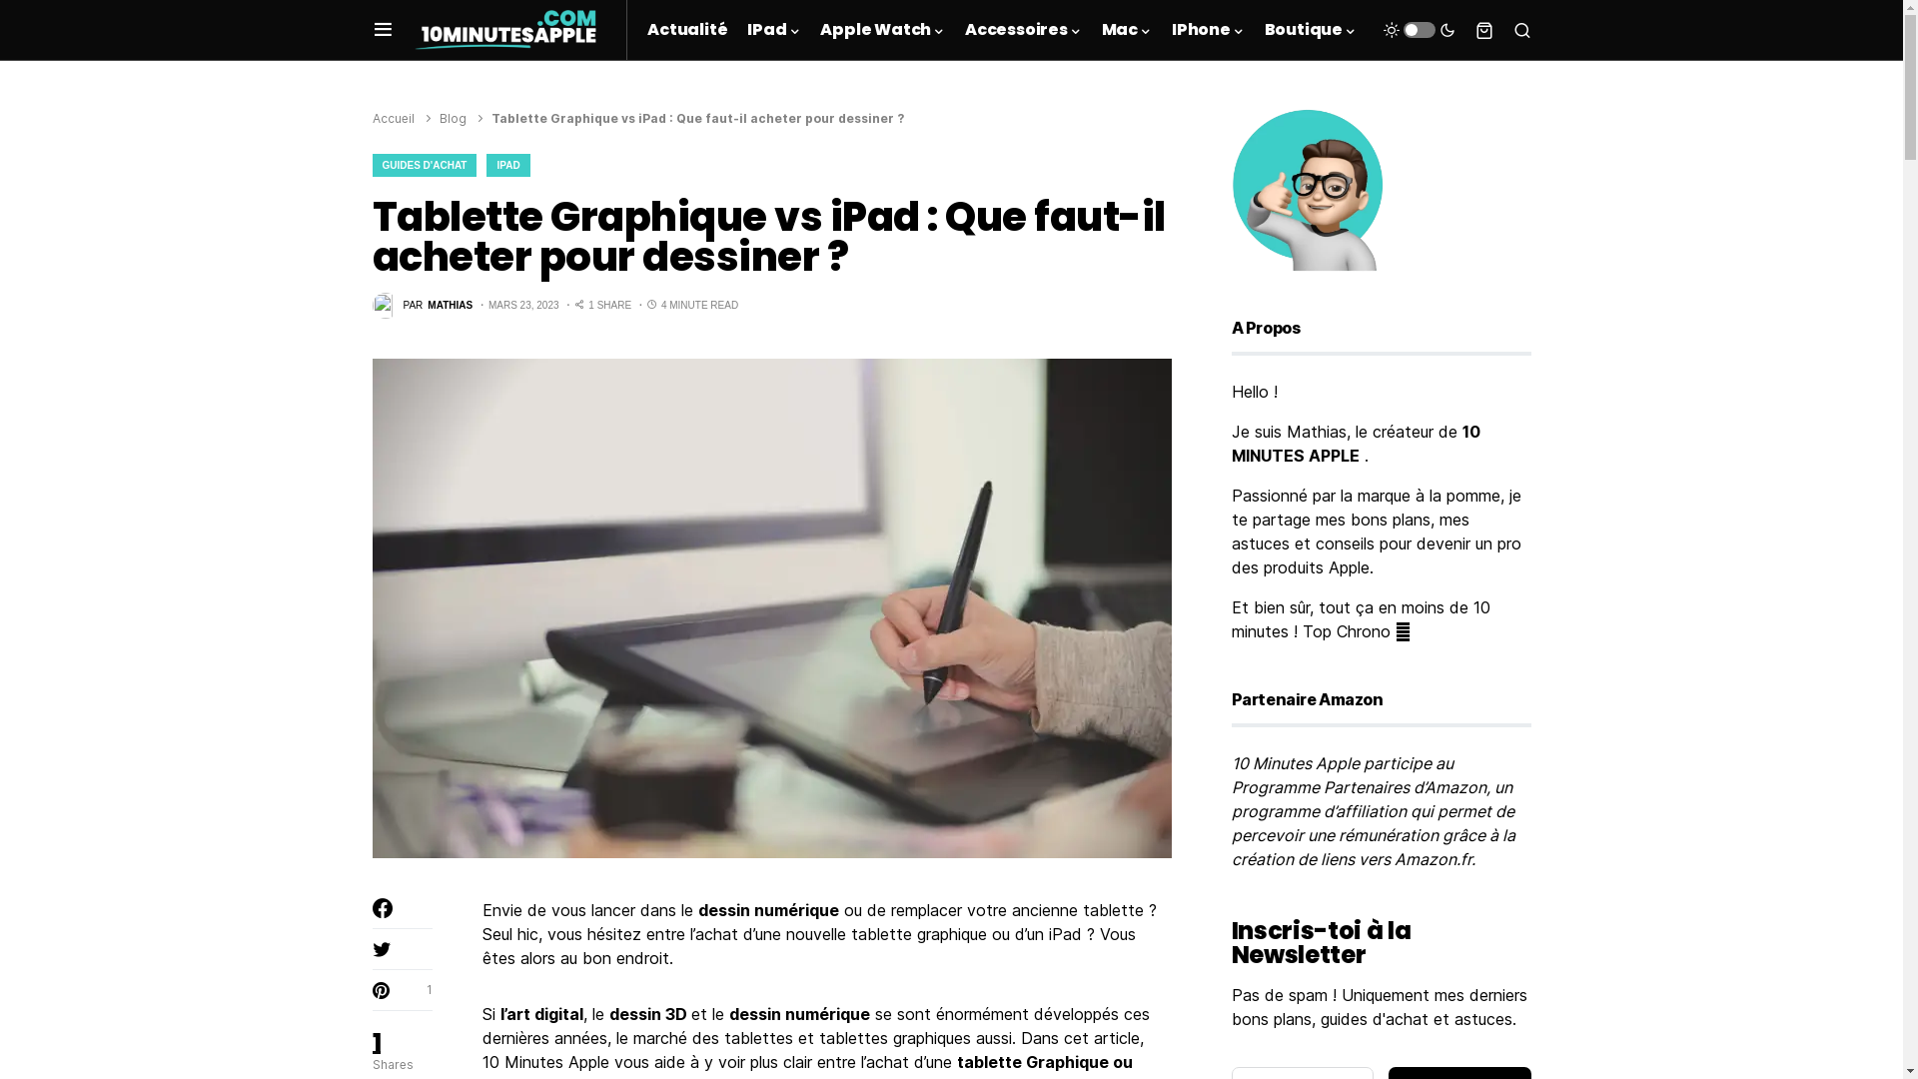 This screenshot has width=1918, height=1079. I want to click on Apple Watch, so click(883, 30).